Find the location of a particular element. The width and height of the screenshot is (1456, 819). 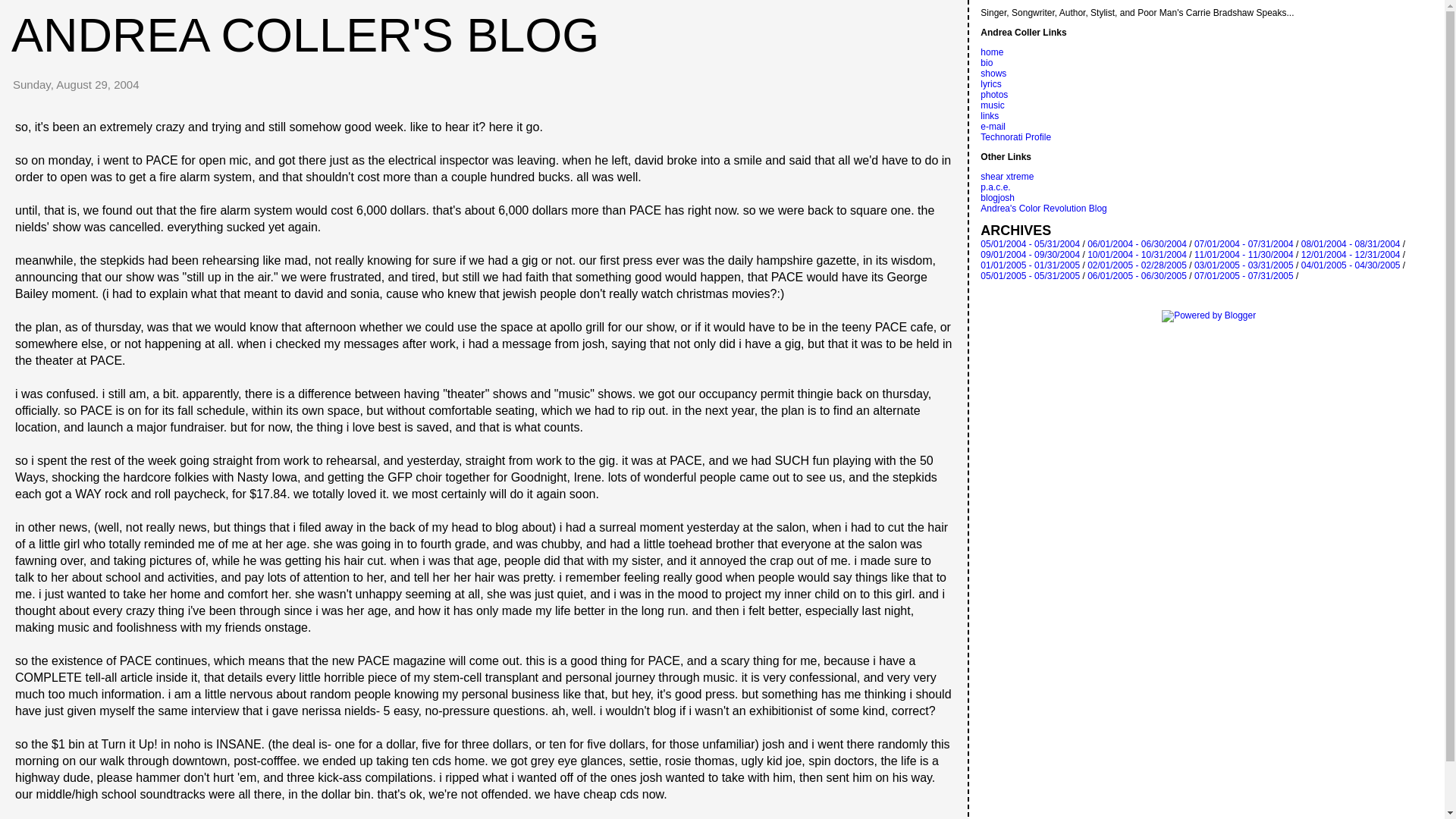

lyrics is located at coordinates (990, 83).